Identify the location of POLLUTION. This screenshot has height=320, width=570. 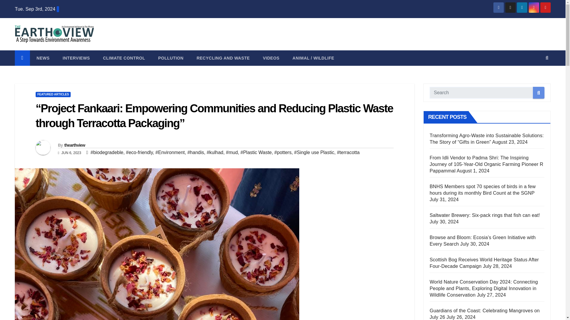
(170, 58).